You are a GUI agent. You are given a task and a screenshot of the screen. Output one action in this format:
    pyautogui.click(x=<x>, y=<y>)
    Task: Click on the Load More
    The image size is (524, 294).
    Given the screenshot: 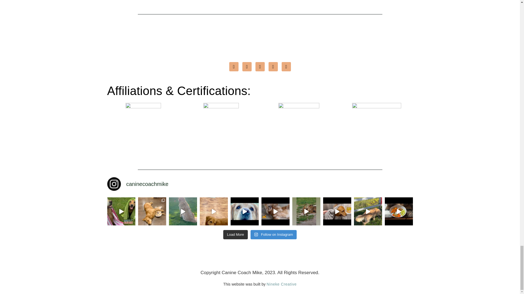 What is the action you would take?
    pyautogui.click(x=235, y=235)
    